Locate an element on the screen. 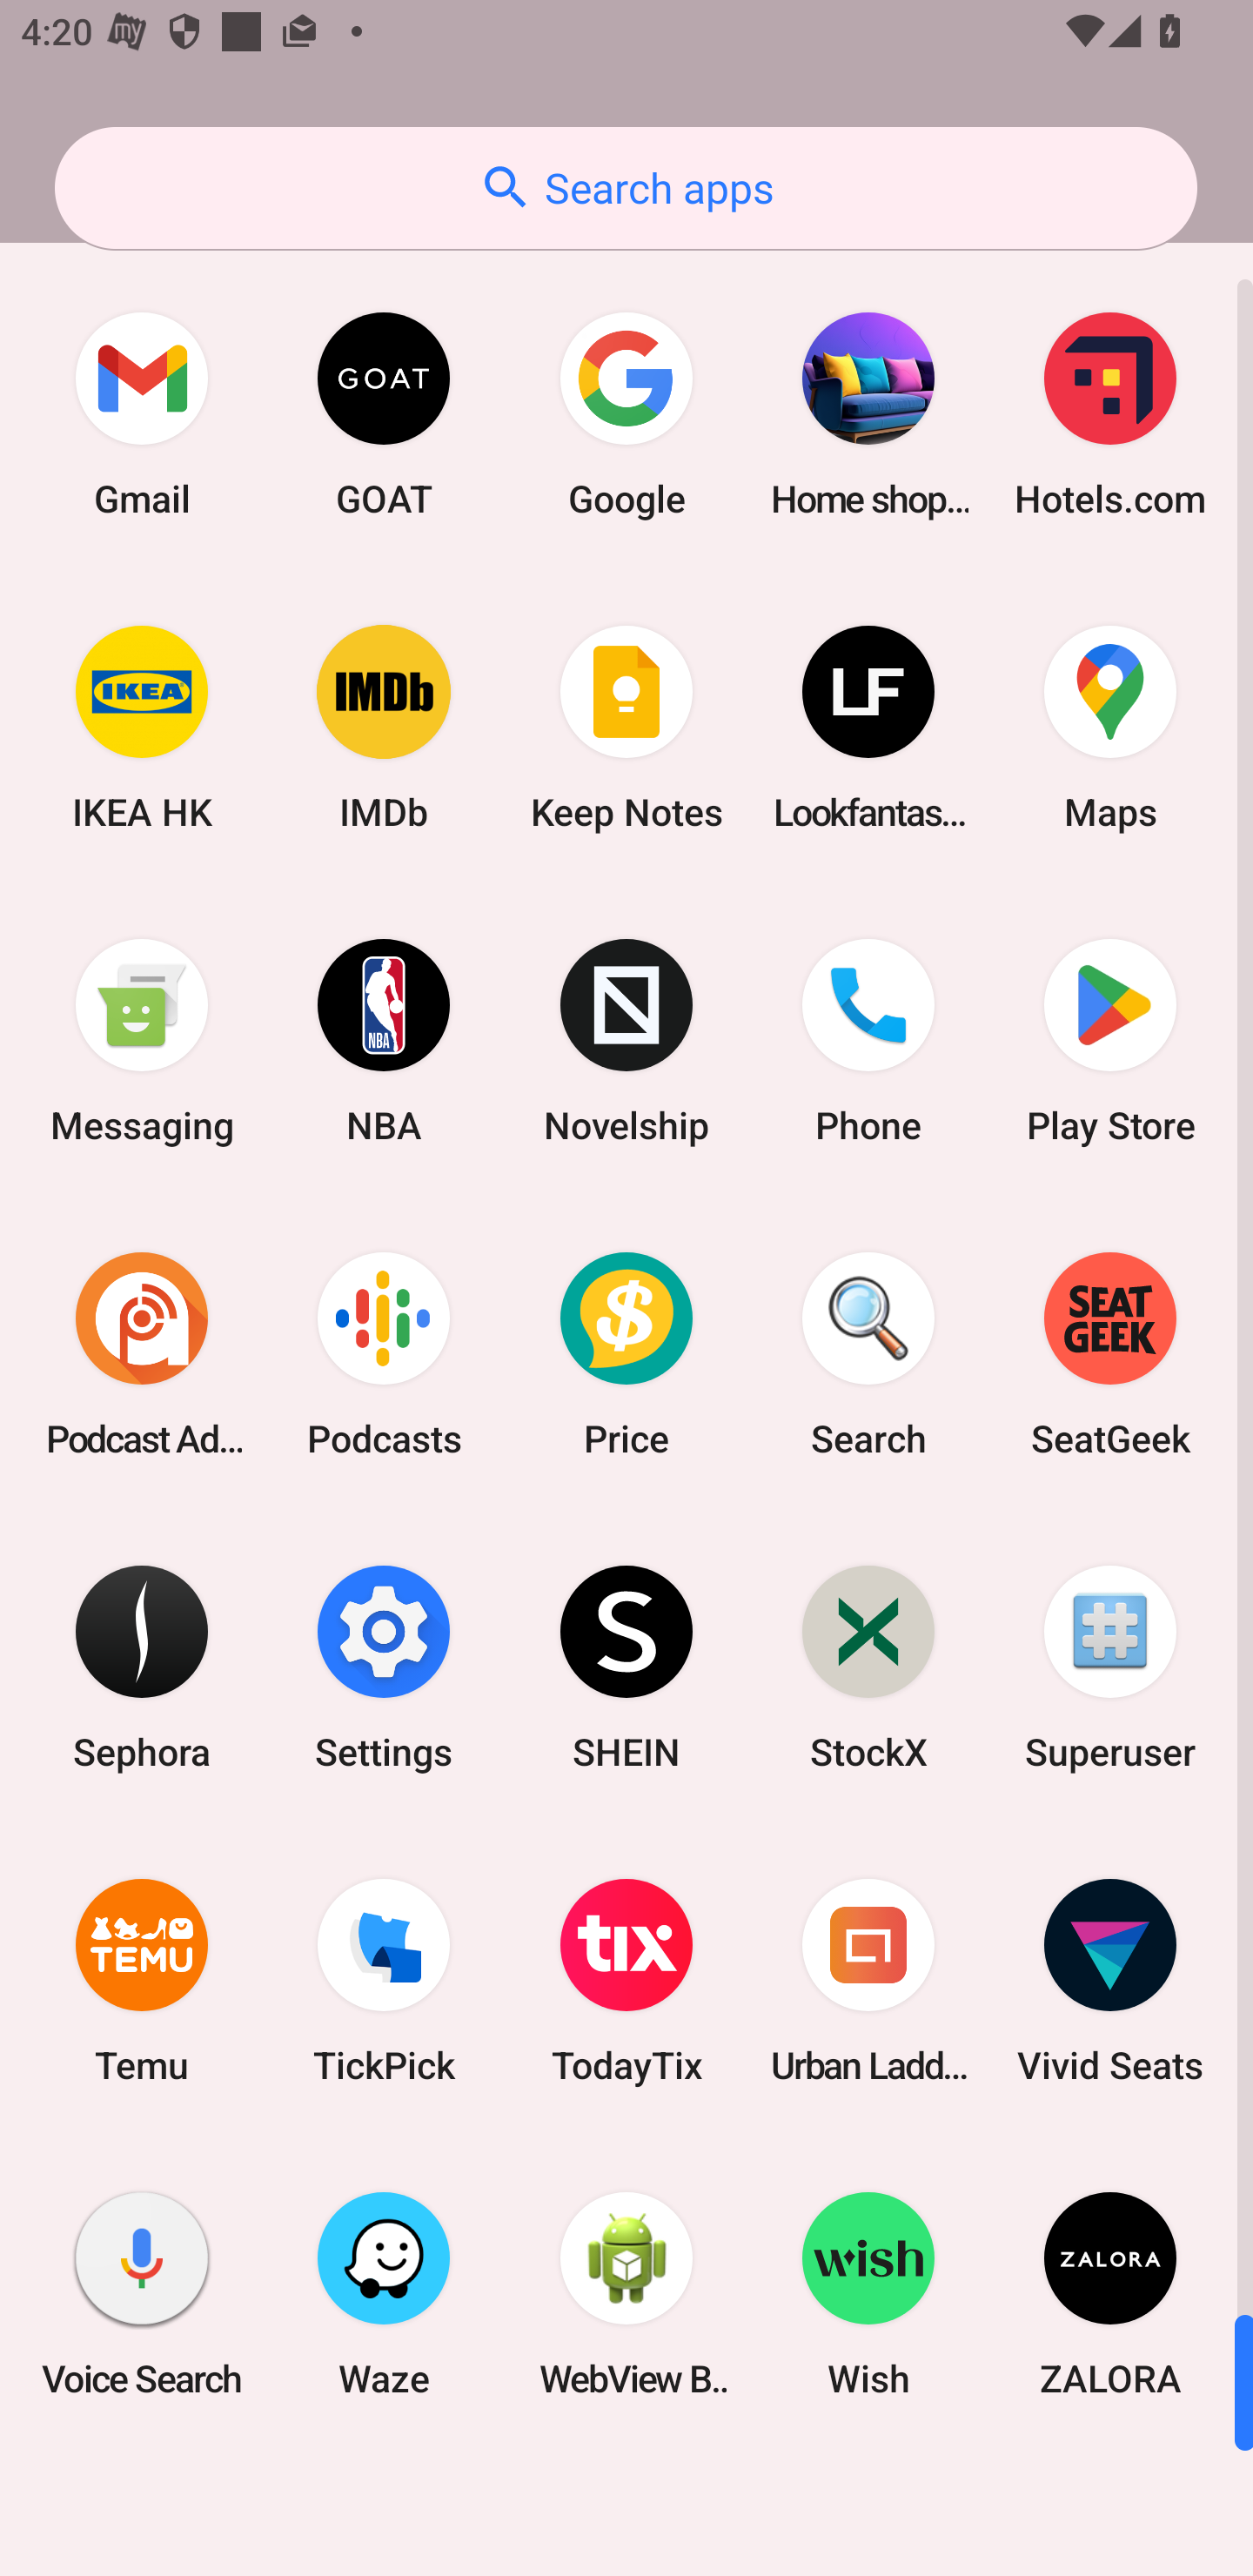  Settings is located at coordinates (384, 1666).